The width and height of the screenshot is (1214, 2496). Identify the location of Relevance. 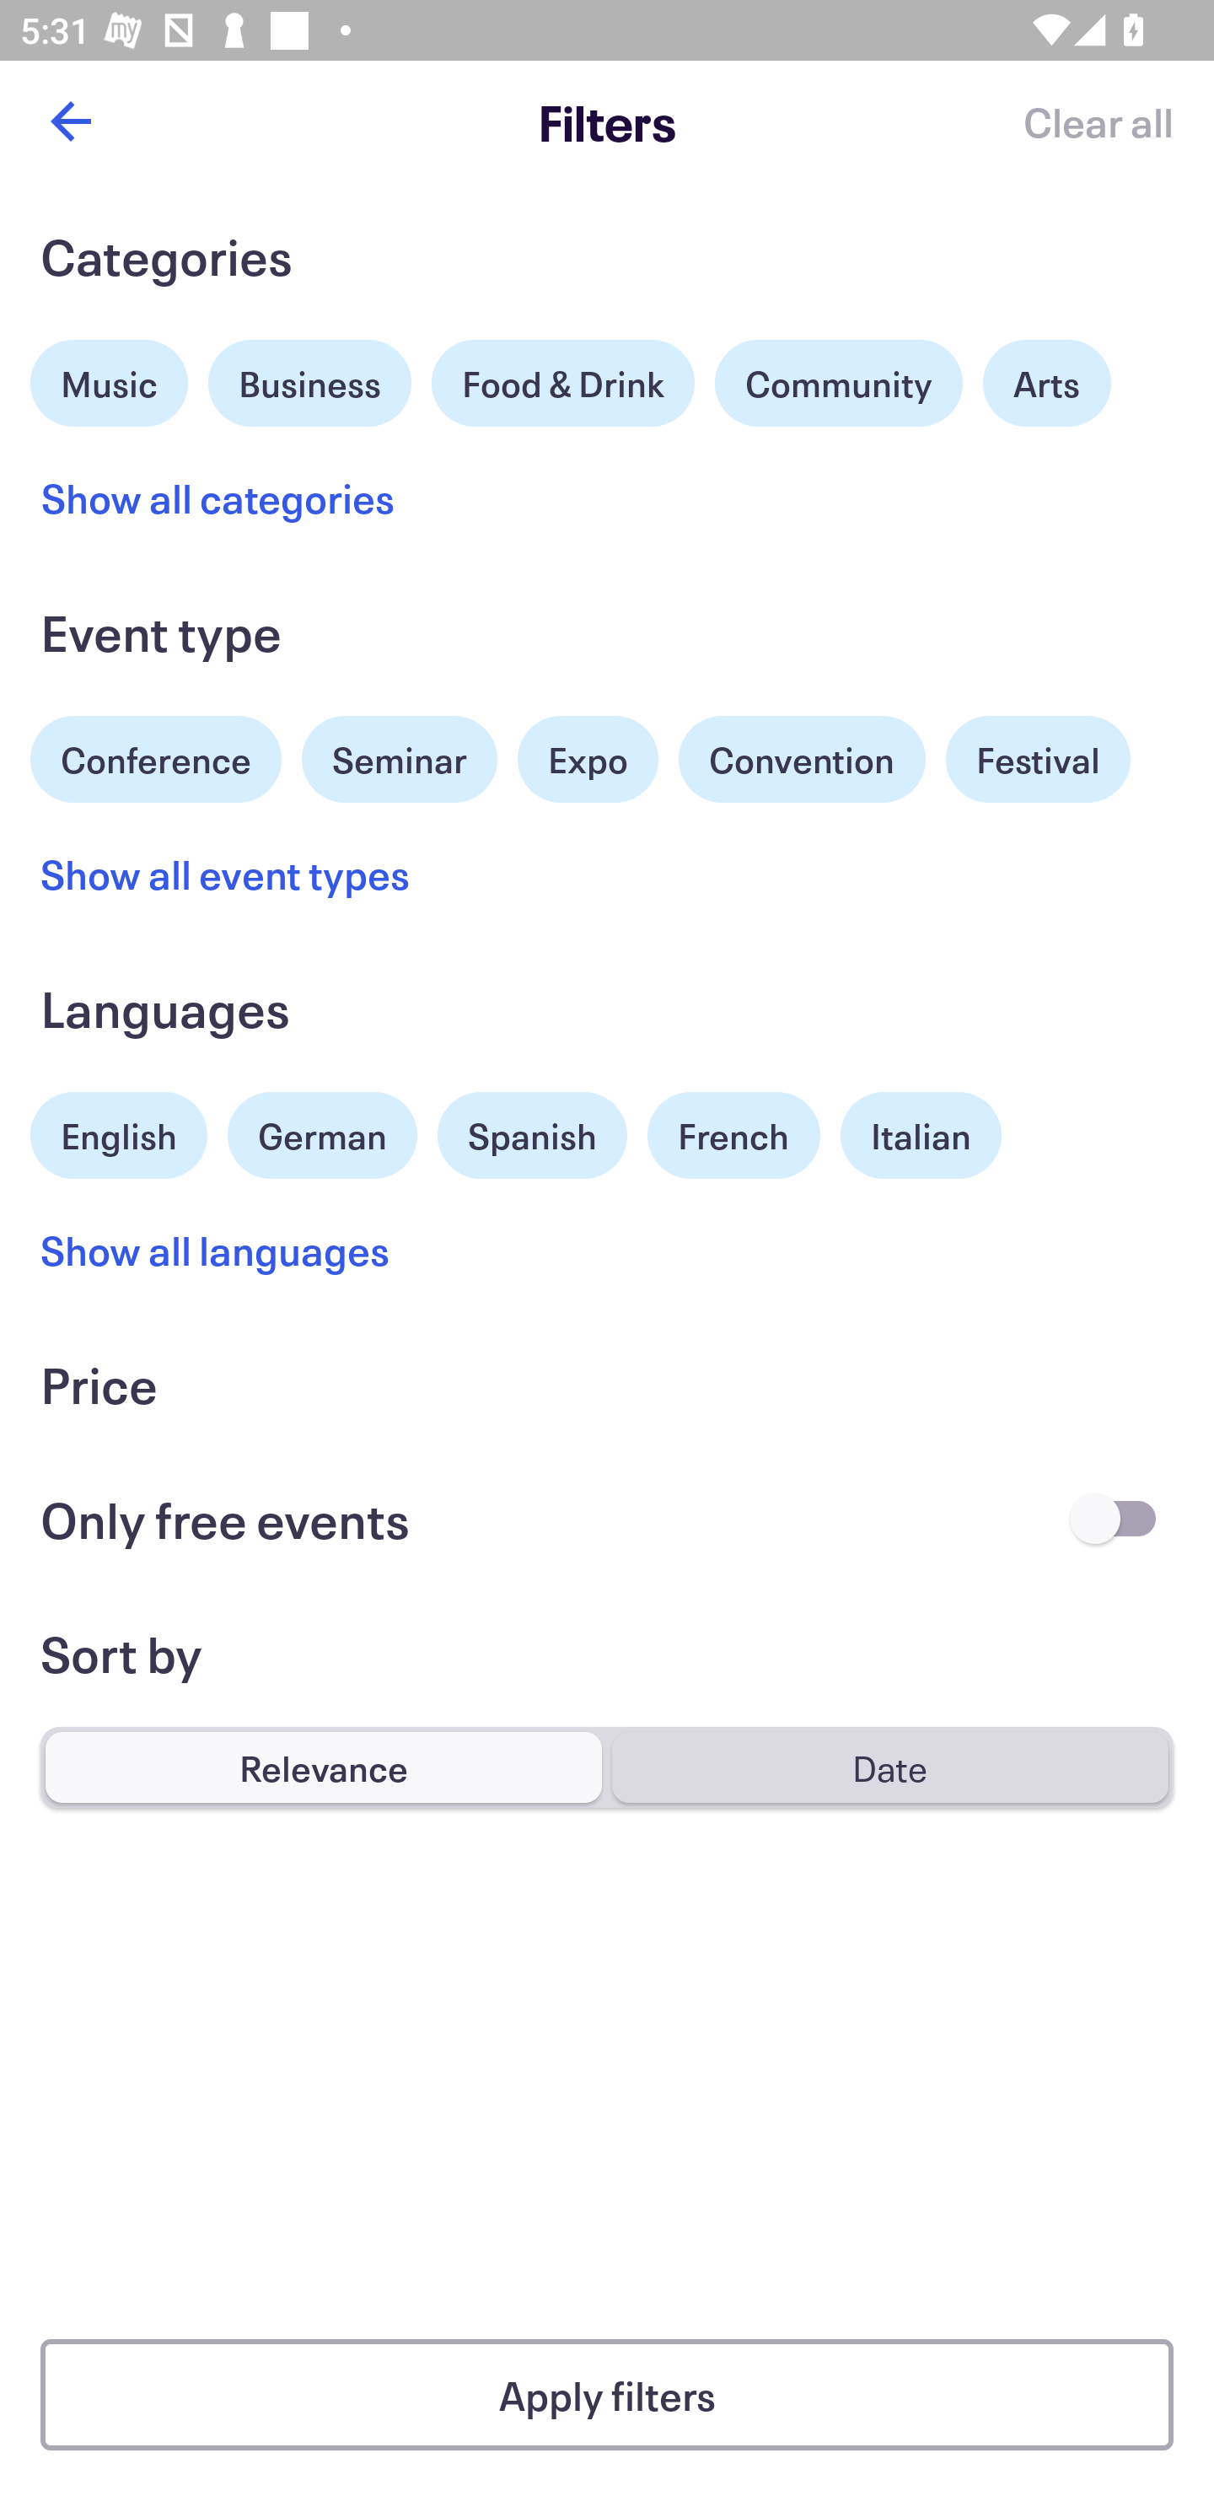
(324, 1767).